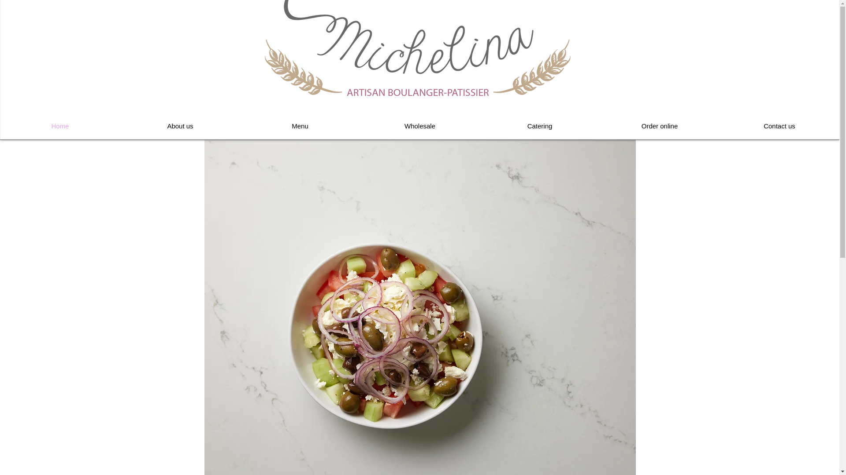  I want to click on Wholesale, so click(419, 126).